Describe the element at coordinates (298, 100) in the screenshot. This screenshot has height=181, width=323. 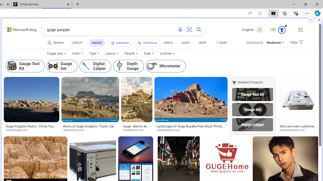
I see `Image result for guge yunpan` at that location.